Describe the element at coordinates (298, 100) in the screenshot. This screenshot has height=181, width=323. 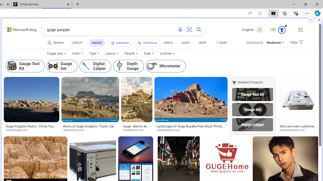
I see `Image result for guge yunpan` at that location.